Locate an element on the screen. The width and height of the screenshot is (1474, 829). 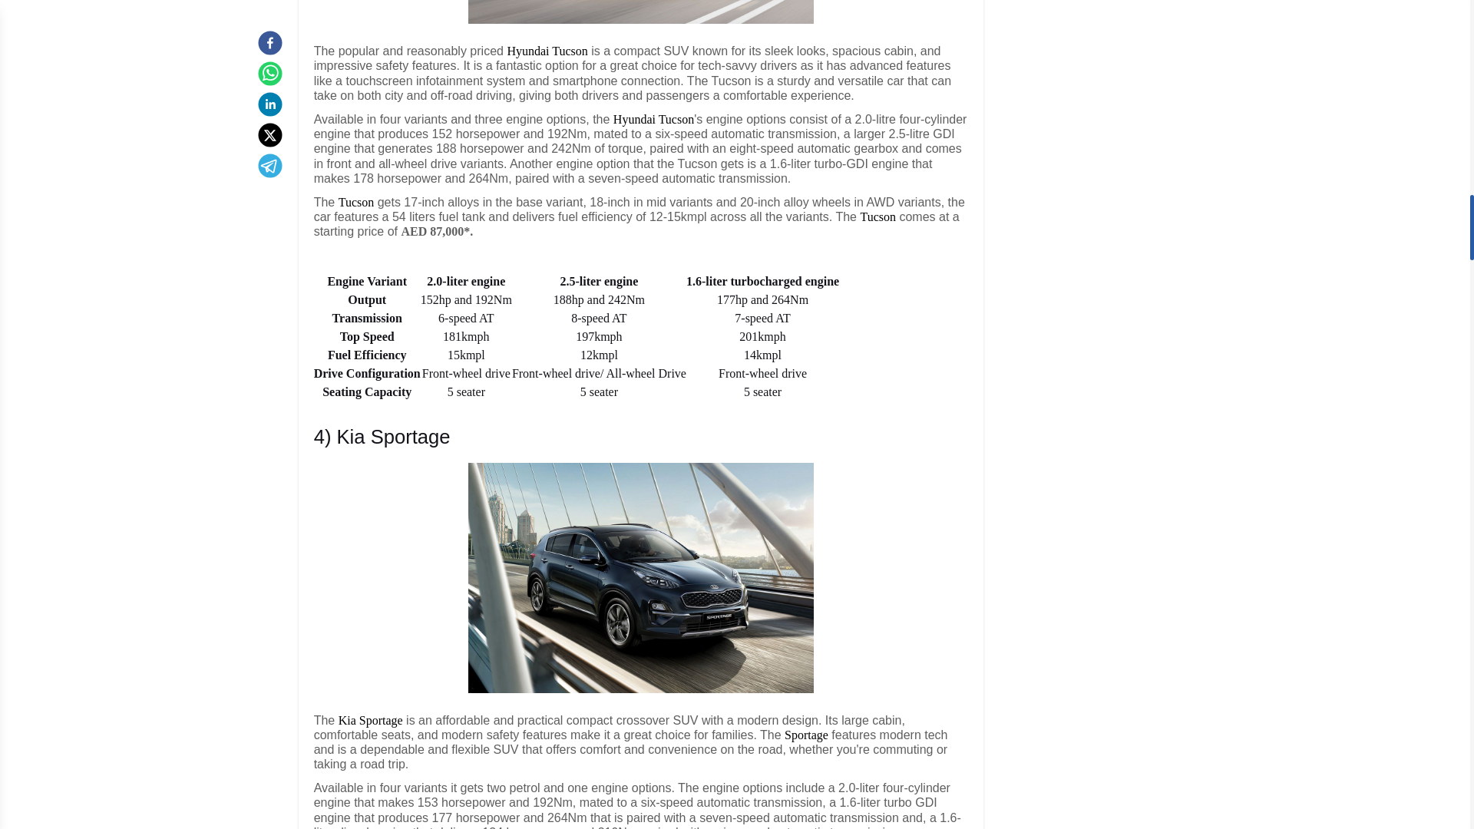
Hyundai Tucson is located at coordinates (547, 51).